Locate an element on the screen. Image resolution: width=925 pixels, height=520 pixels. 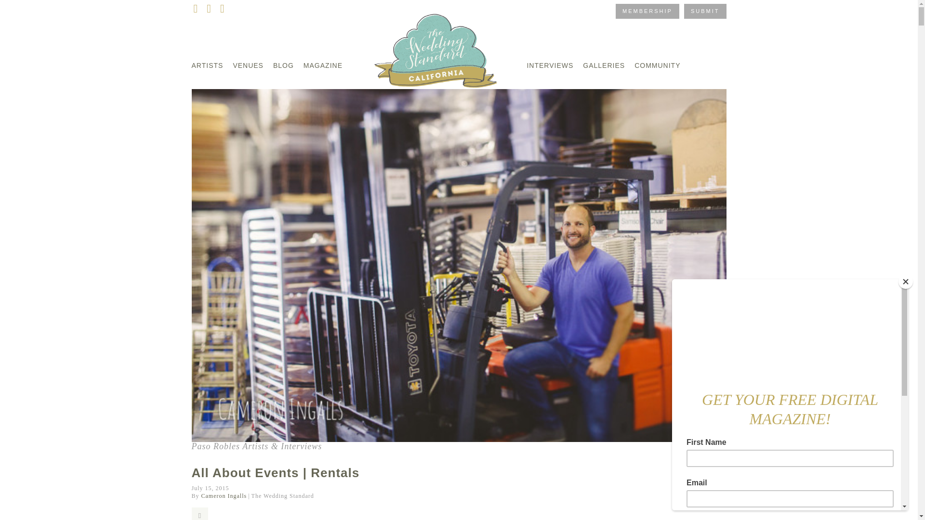
COMMUNITY is located at coordinates (652, 65).